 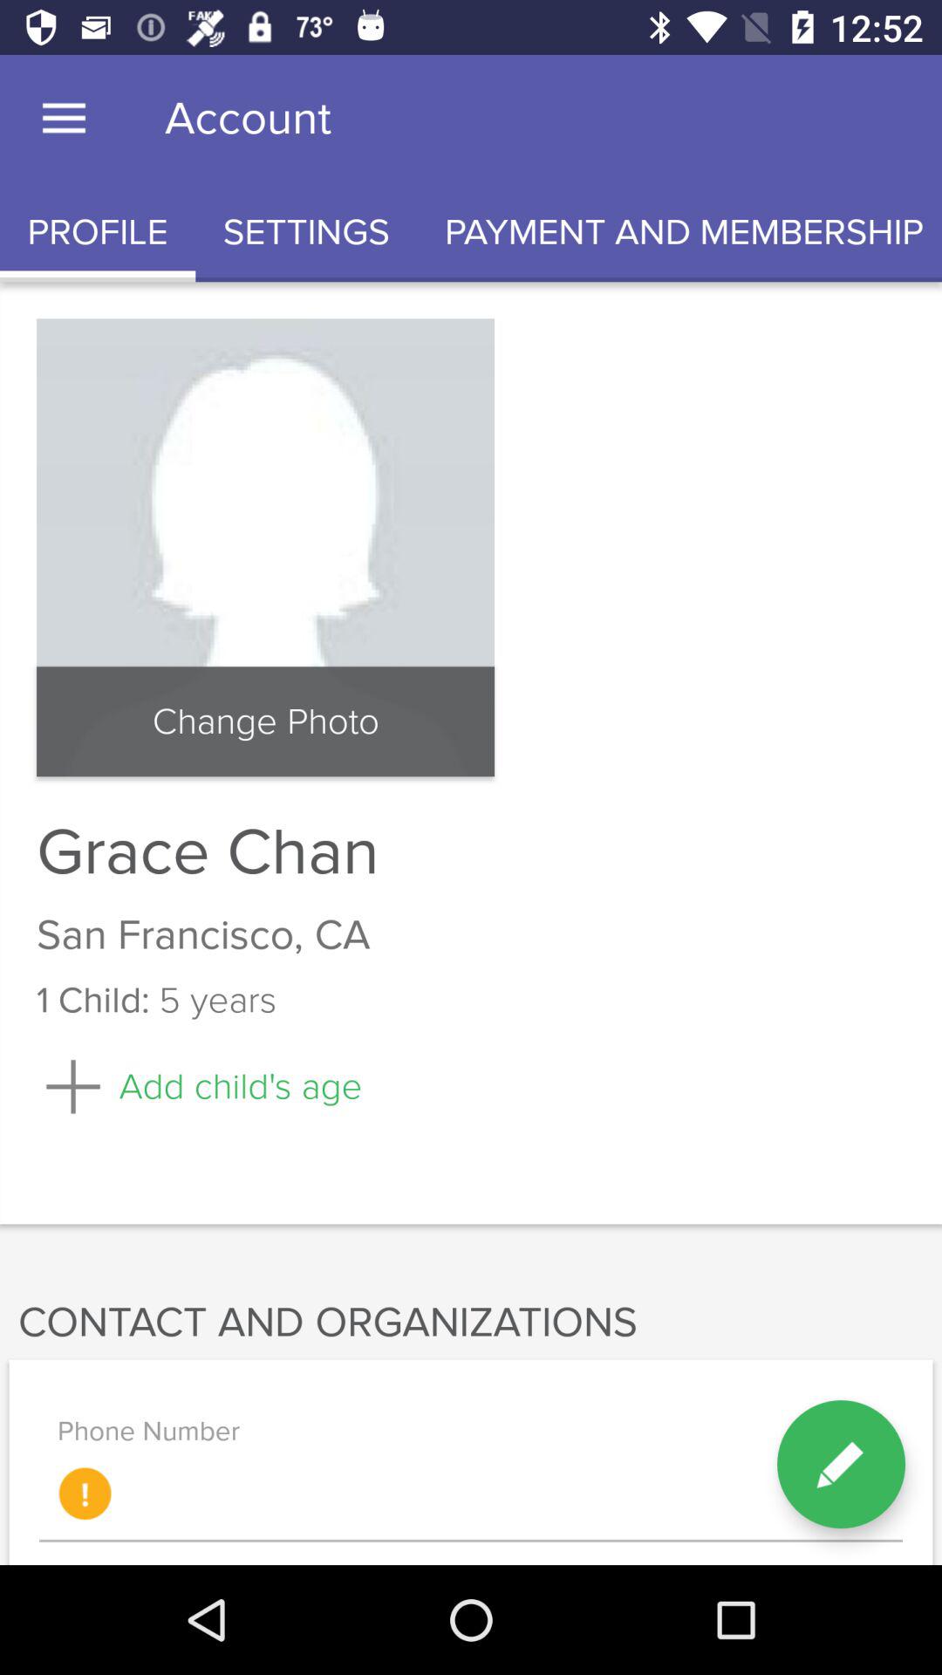 I want to click on launch the item above profile, so click(x=64, y=119).